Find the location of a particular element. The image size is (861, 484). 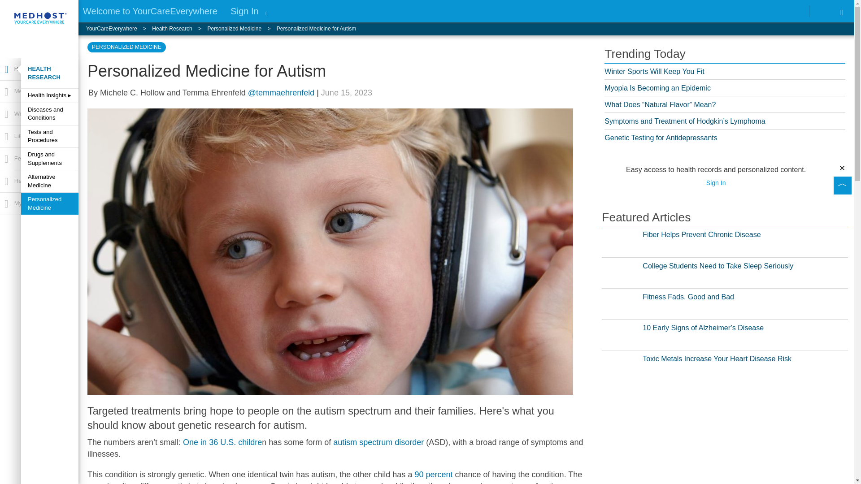

Personalized Medicine is located at coordinates (242, 29).